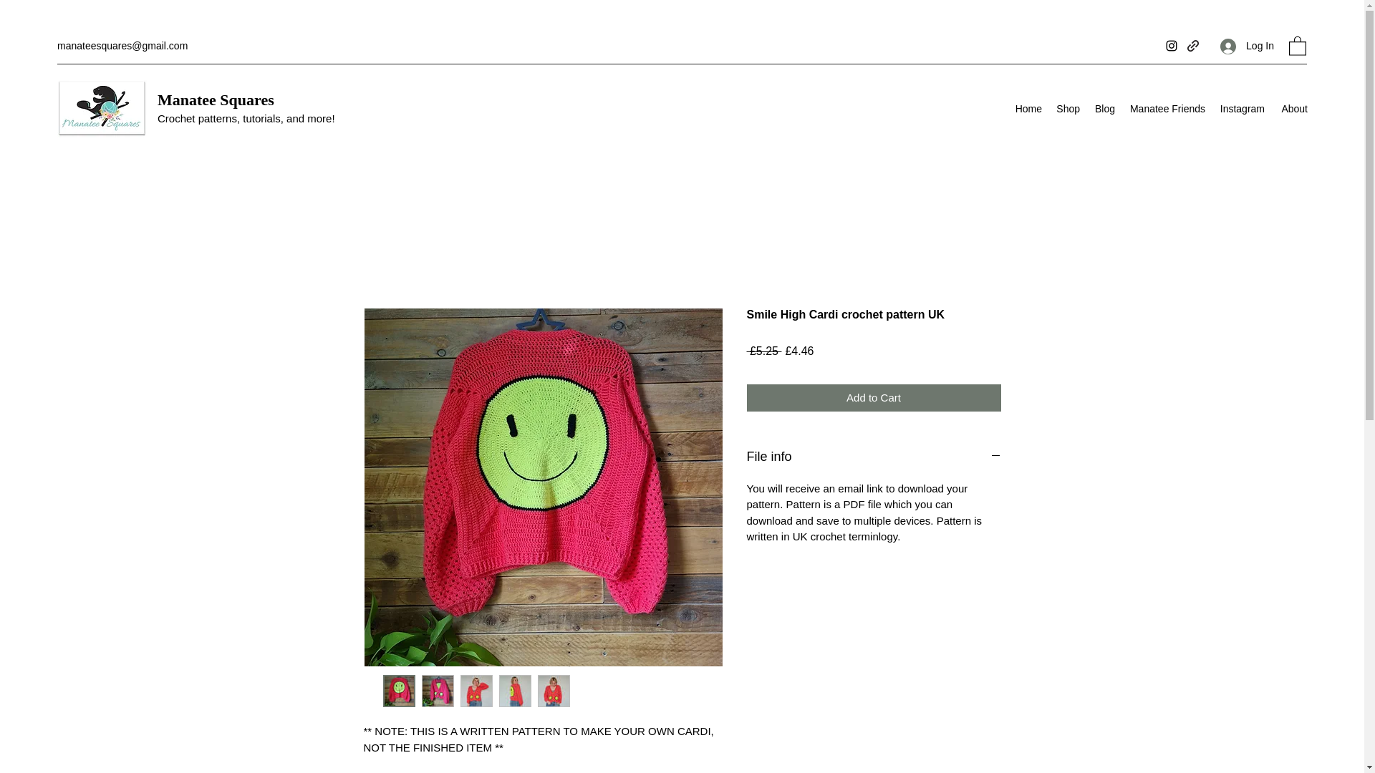 This screenshot has width=1375, height=773. Describe the element at coordinates (1104, 109) in the screenshot. I see `Blog` at that location.